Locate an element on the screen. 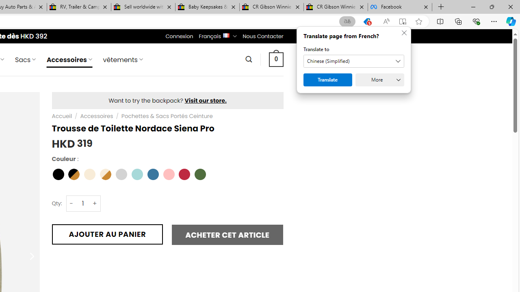 This screenshot has width=520, height=292. This site has coupons! Shopping in Microsoft Edge, 5 is located at coordinates (366, 21).